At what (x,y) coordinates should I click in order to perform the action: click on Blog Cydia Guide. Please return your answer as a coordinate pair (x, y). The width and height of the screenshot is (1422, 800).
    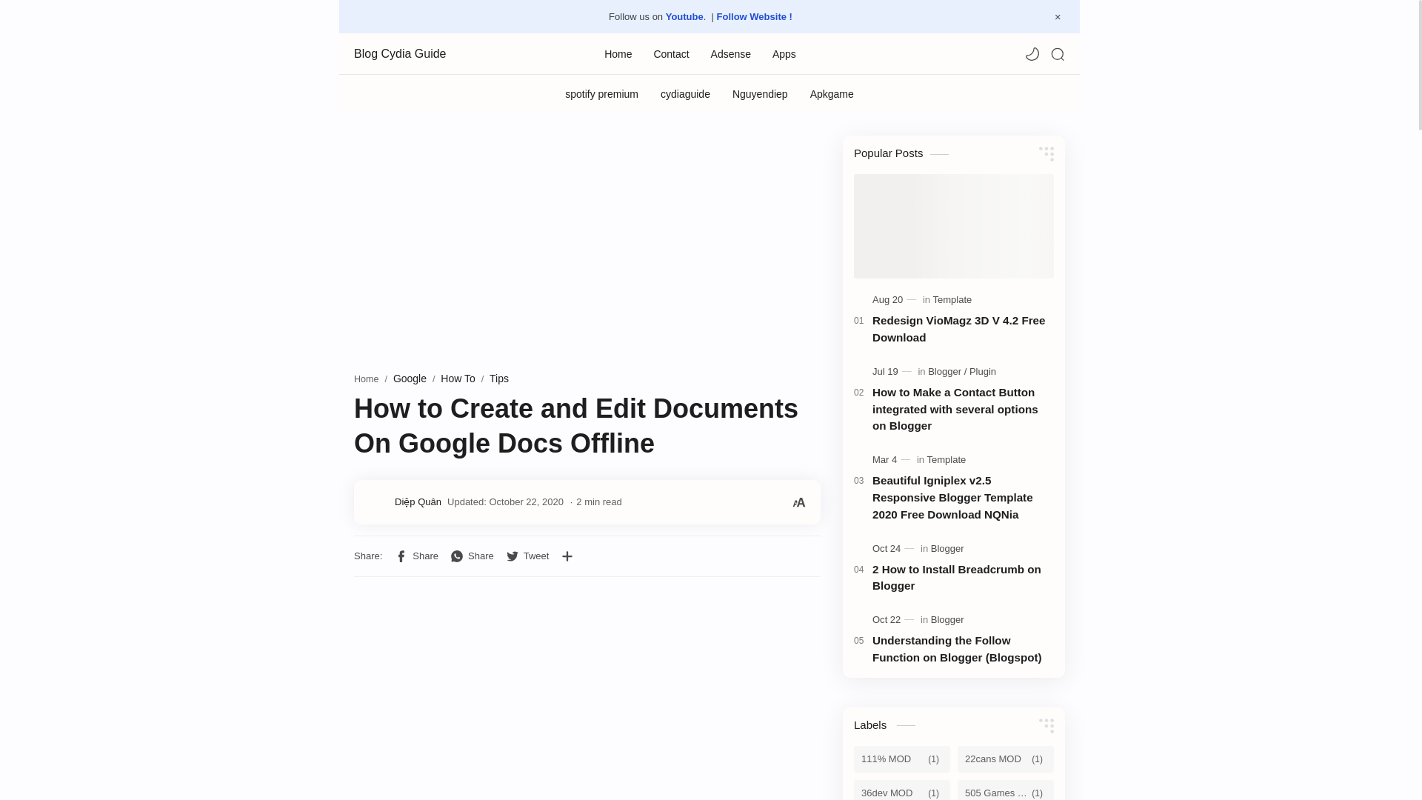
    Looking at the image, I should click on (428, 53).